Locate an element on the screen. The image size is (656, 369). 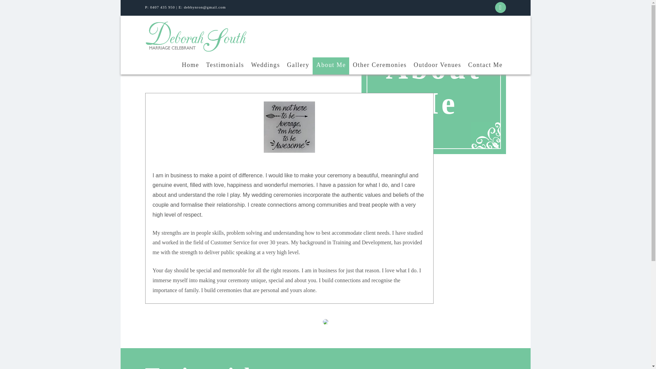
Facebook is located at coordinates (500, 8).